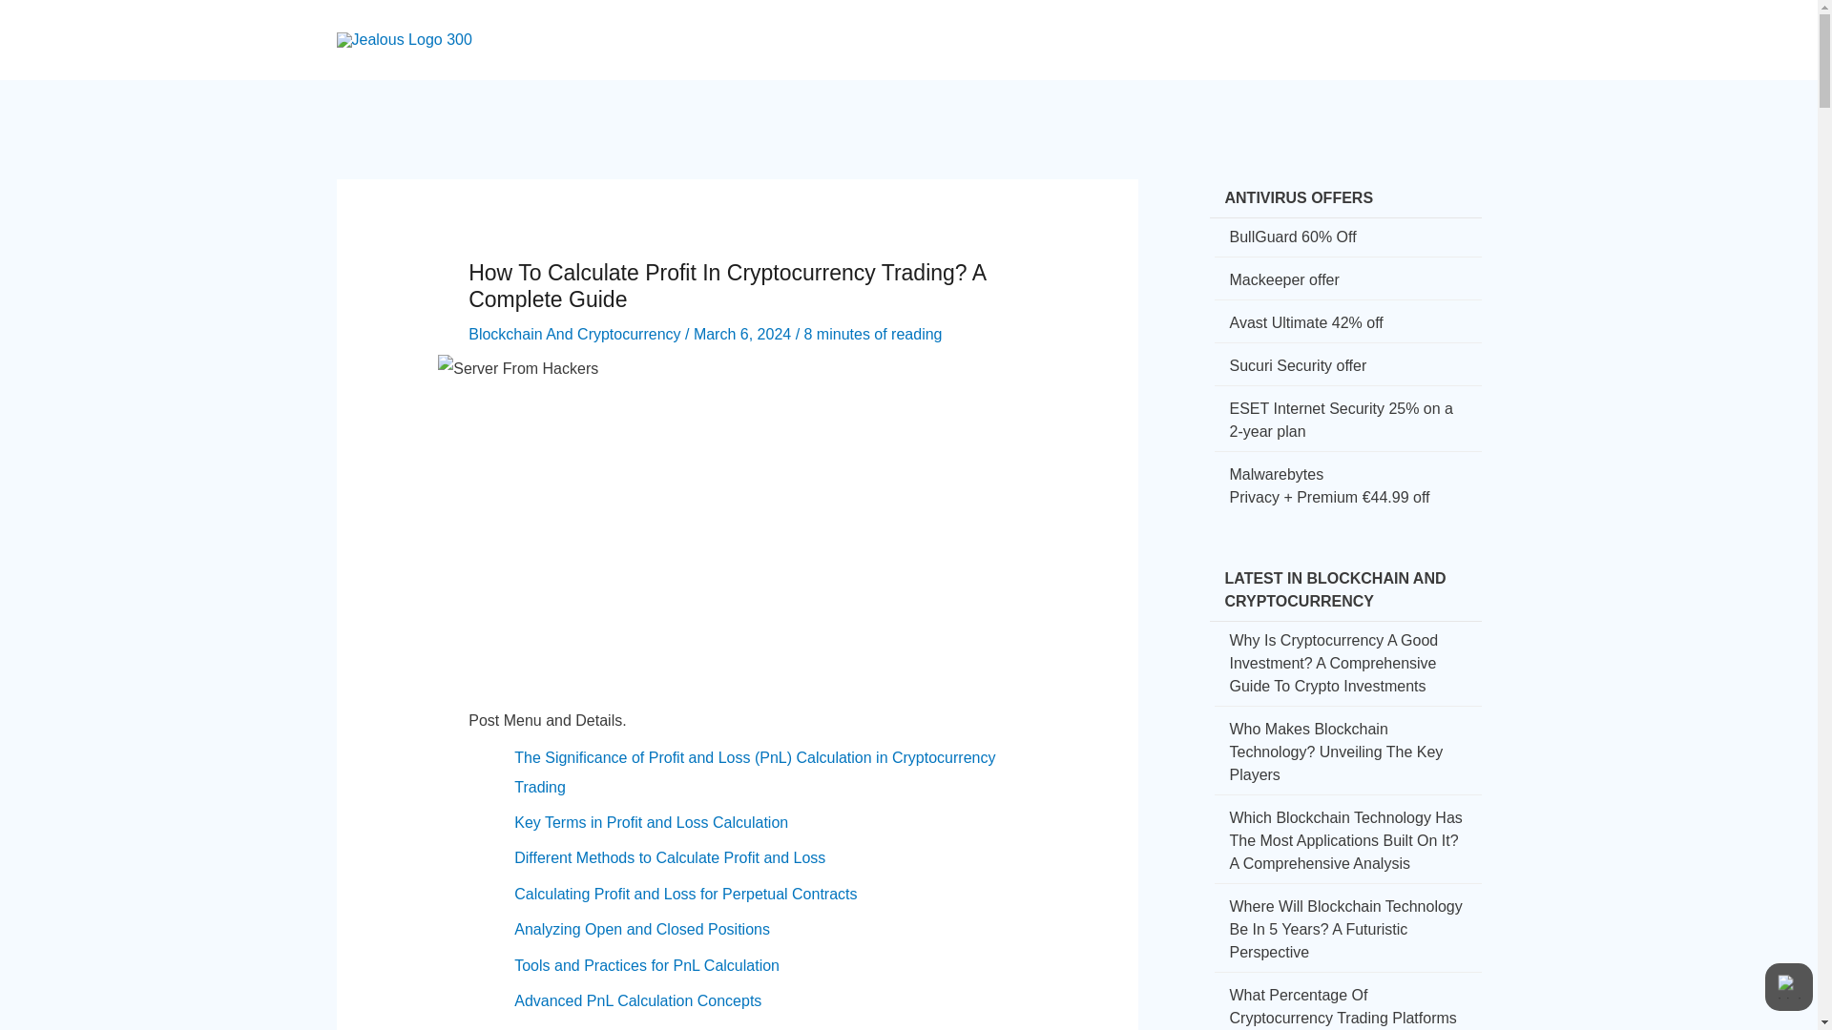 This screenshot has height=1030, width=1832. I want to click on 10 Best, so click(1340, 23).